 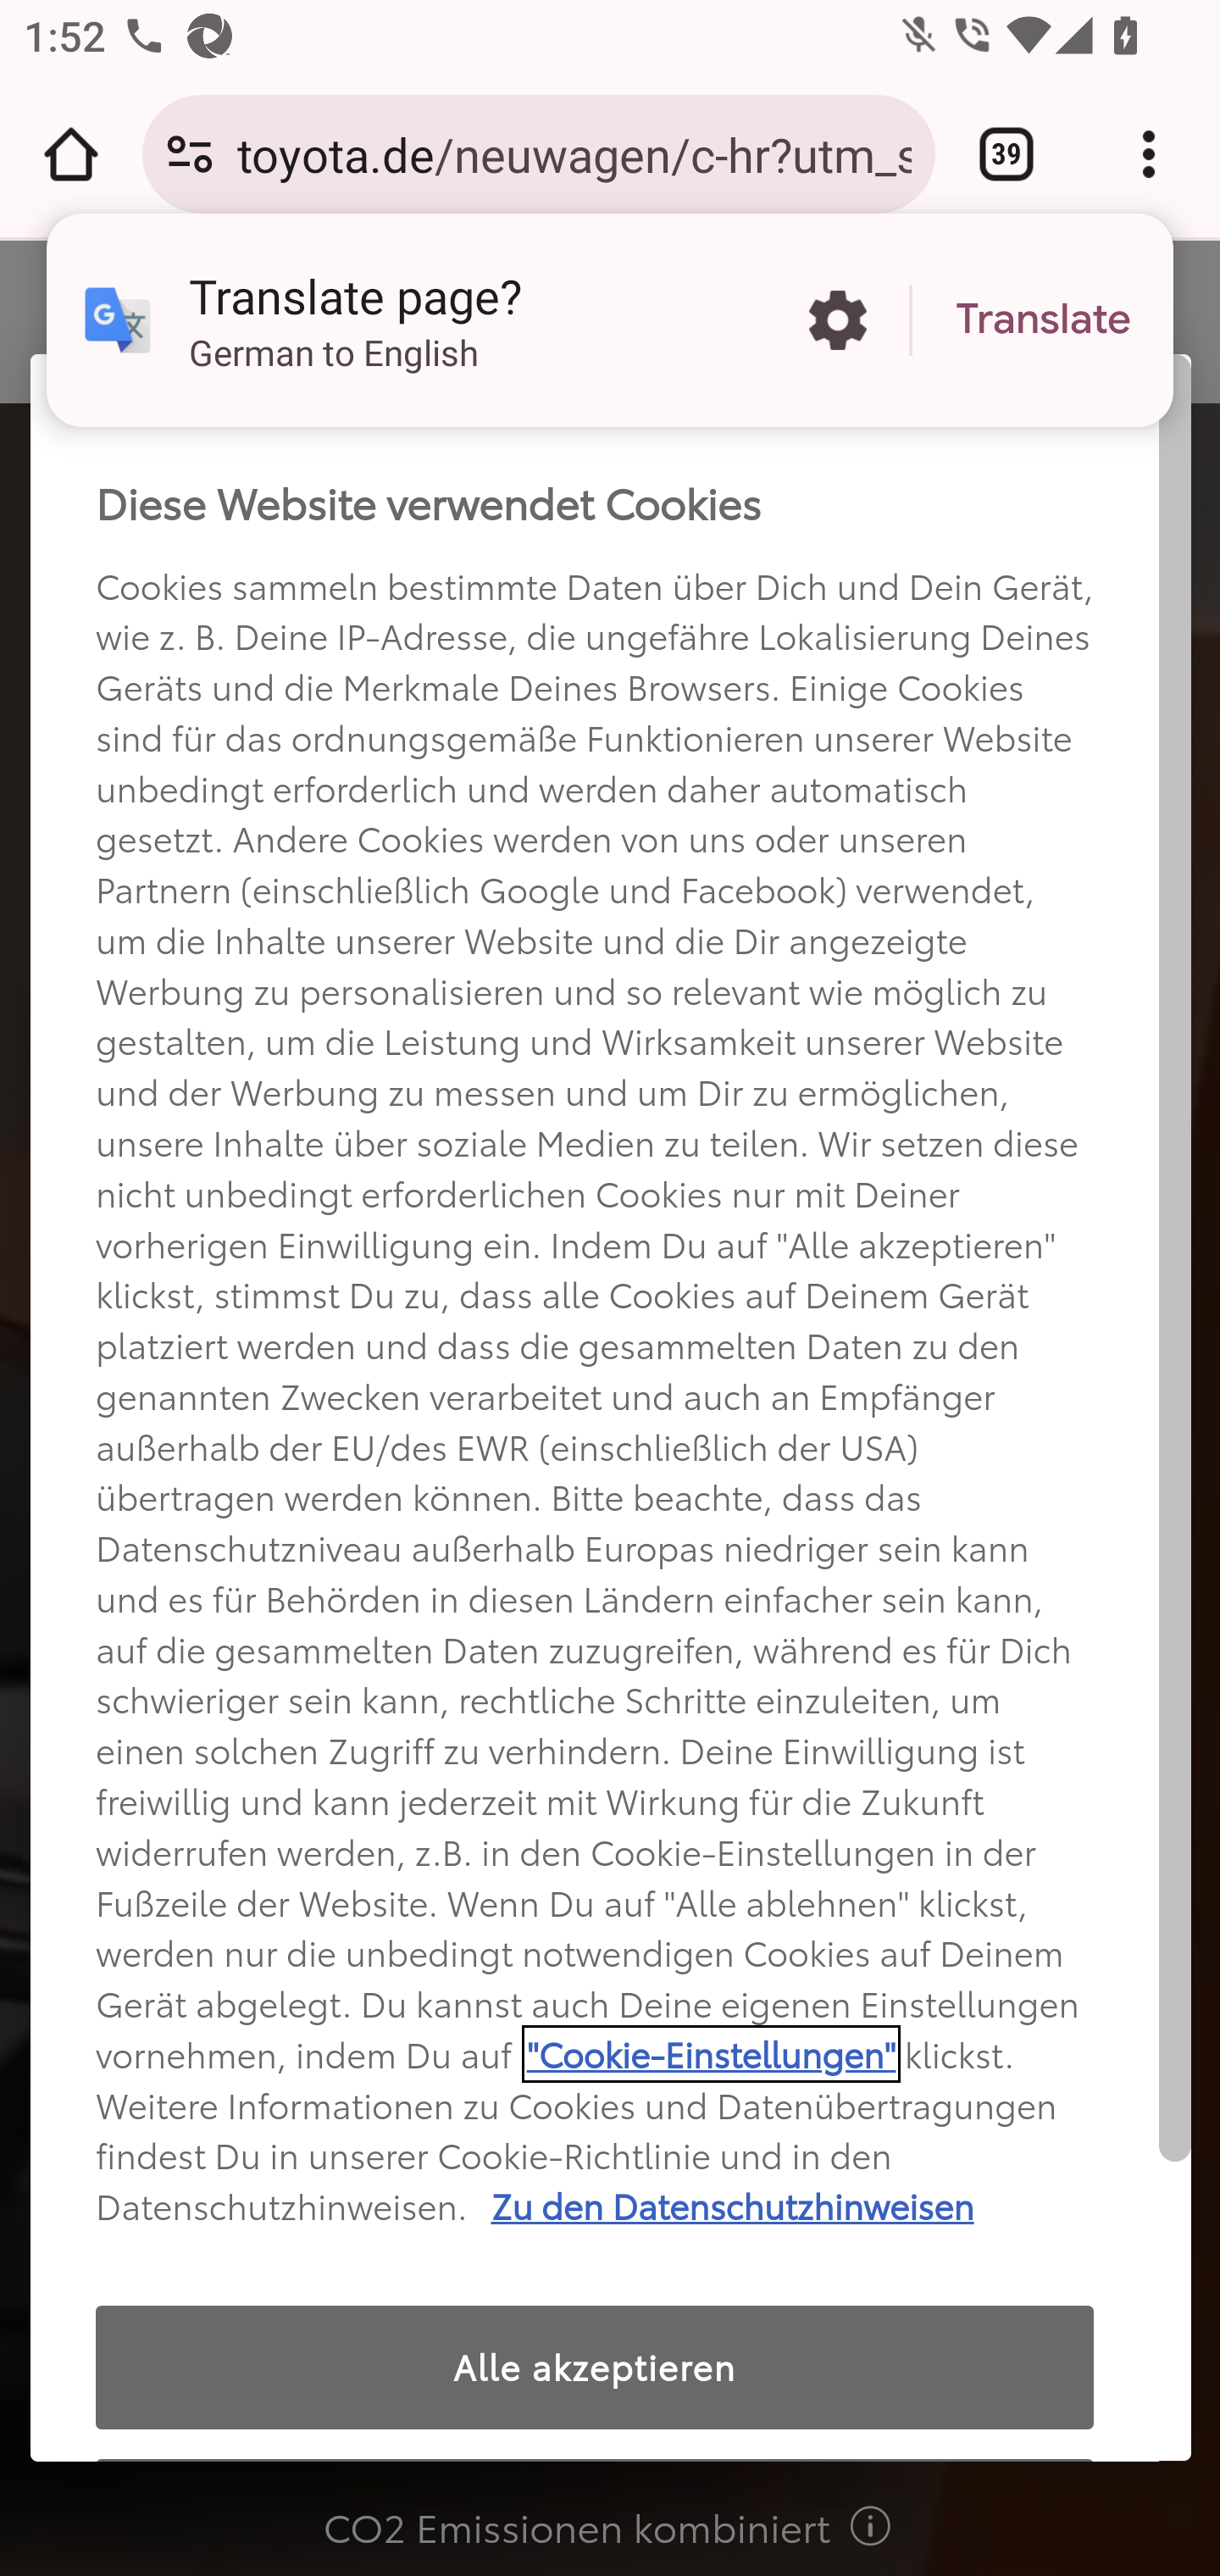 I want to click on , so click(x=864, y=2523).